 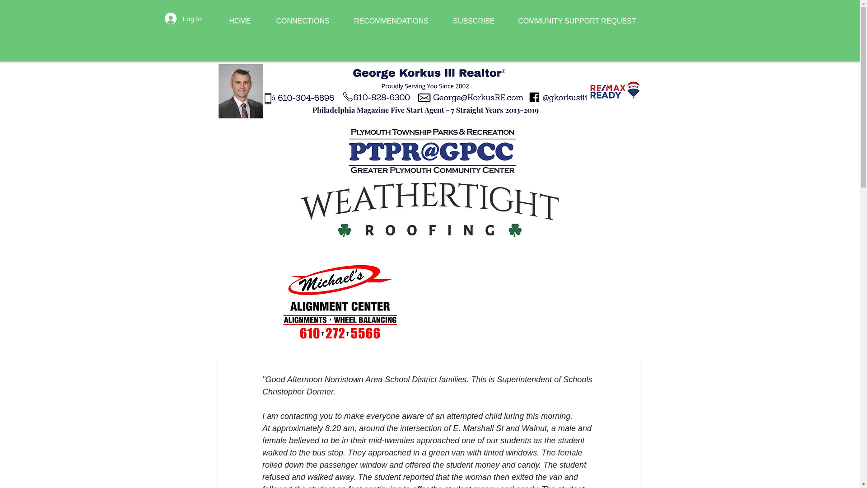 What do you see at coordinates (398, 79) in the screenshot?
I see `Bridgeport` at bounding box center [398, 79].